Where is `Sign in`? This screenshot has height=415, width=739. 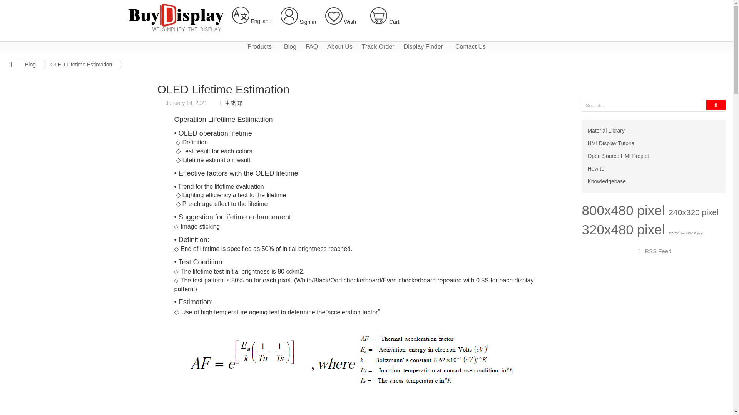 Sign in is located at coordinates (298, 22).